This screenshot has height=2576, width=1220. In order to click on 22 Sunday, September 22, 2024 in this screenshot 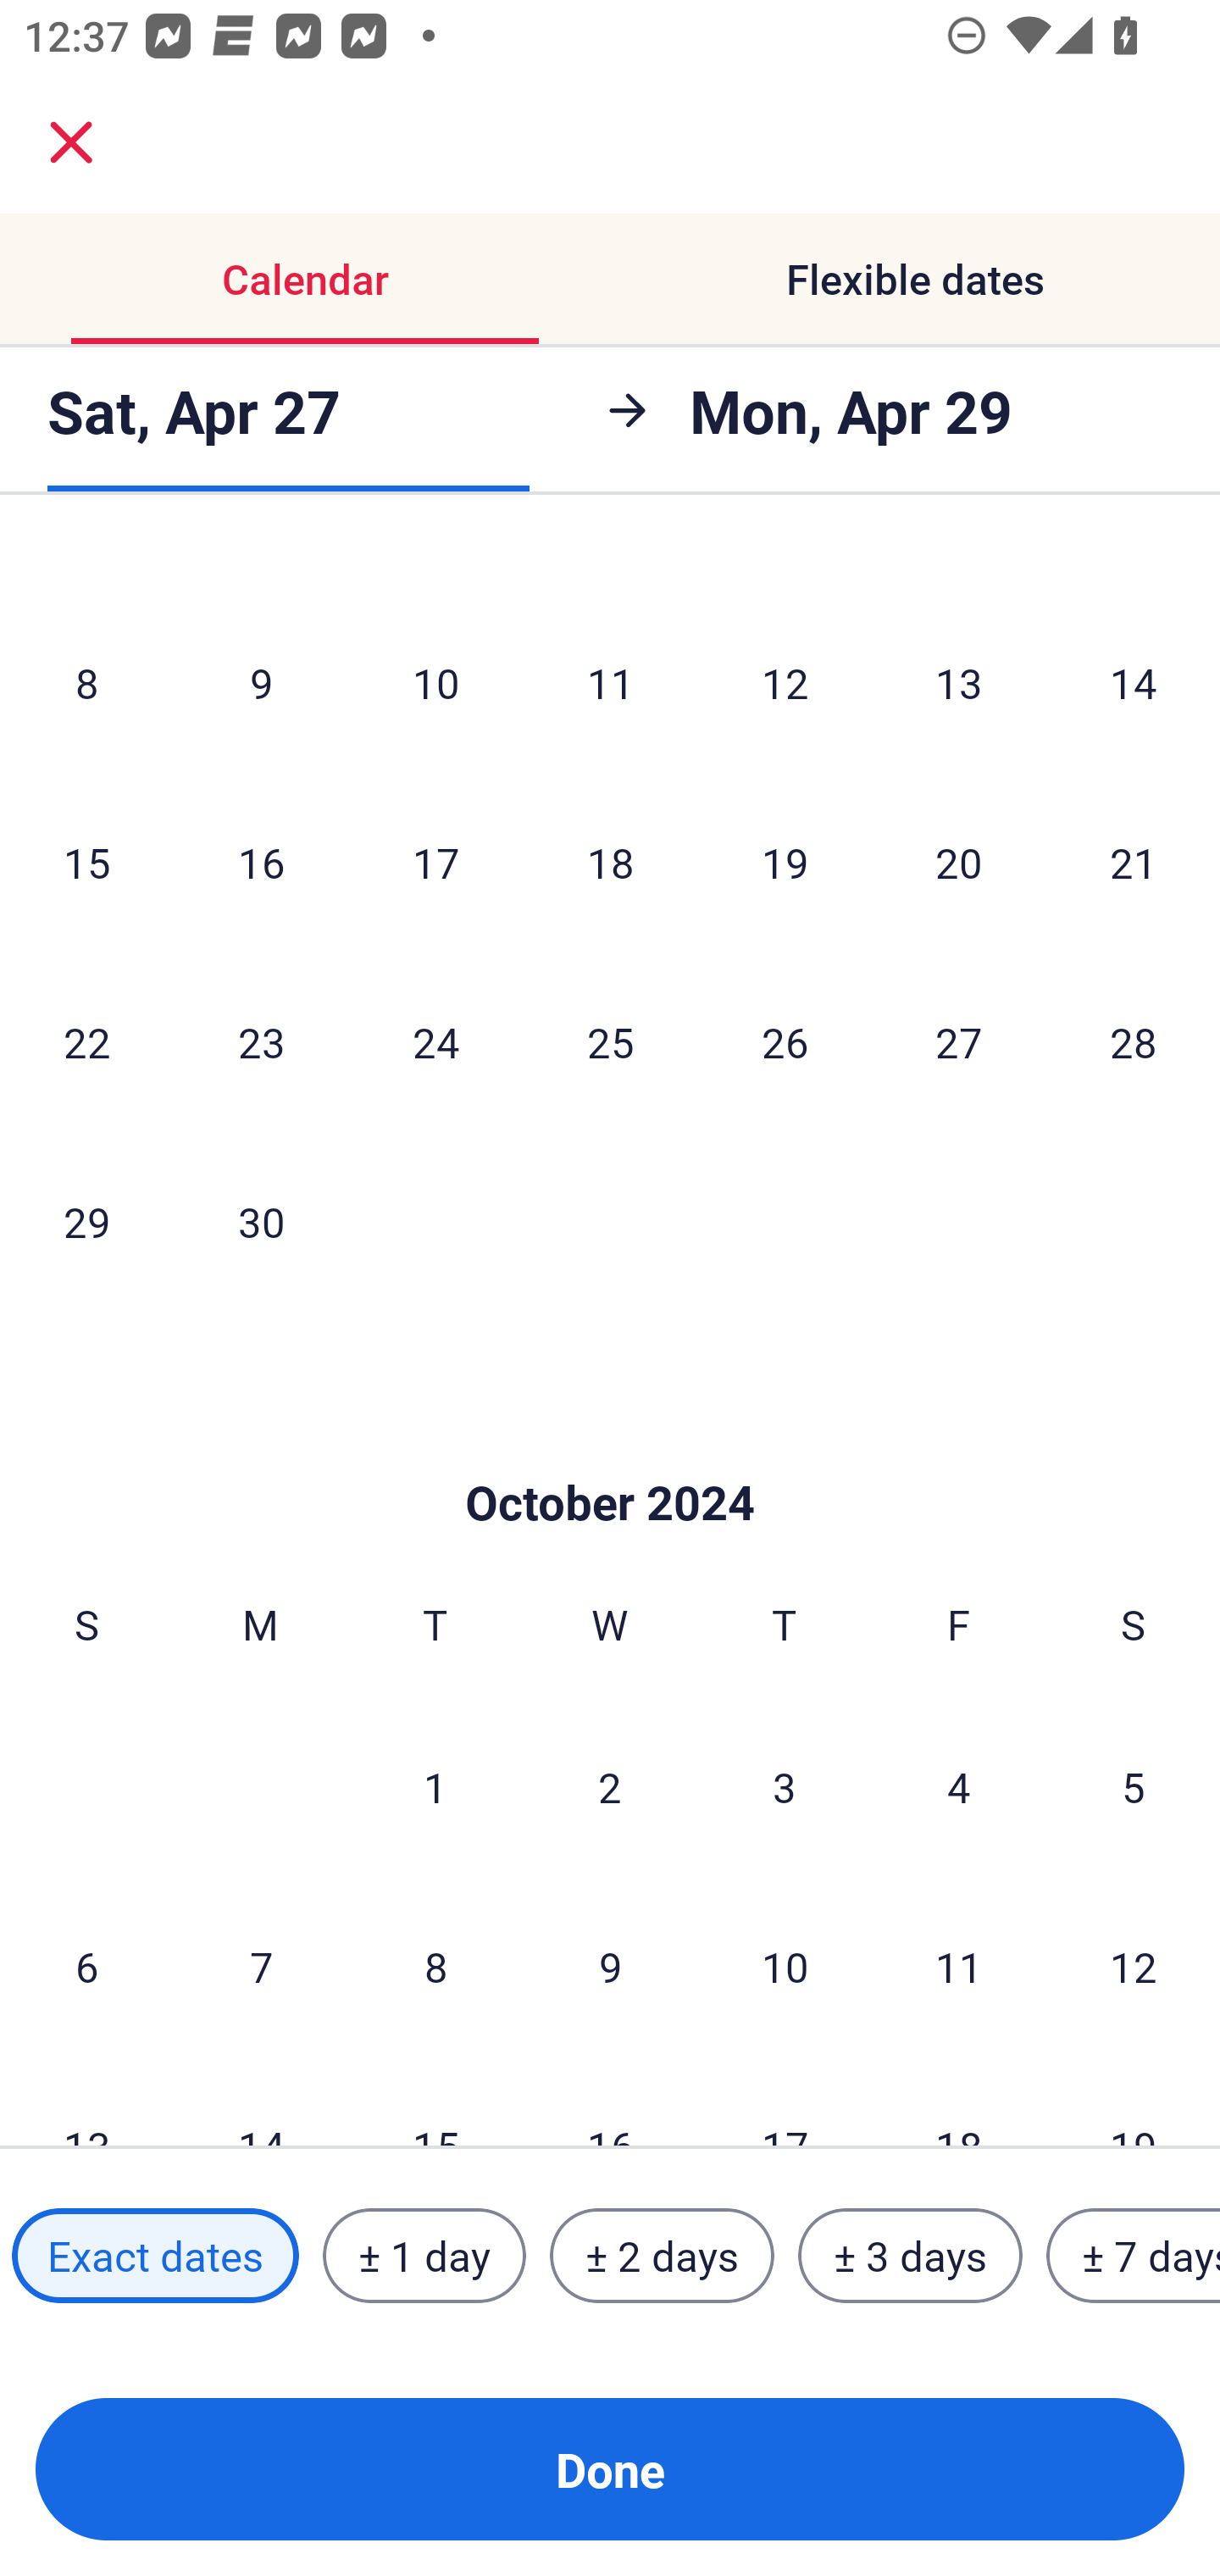, I will do `click(86, 1041)`.